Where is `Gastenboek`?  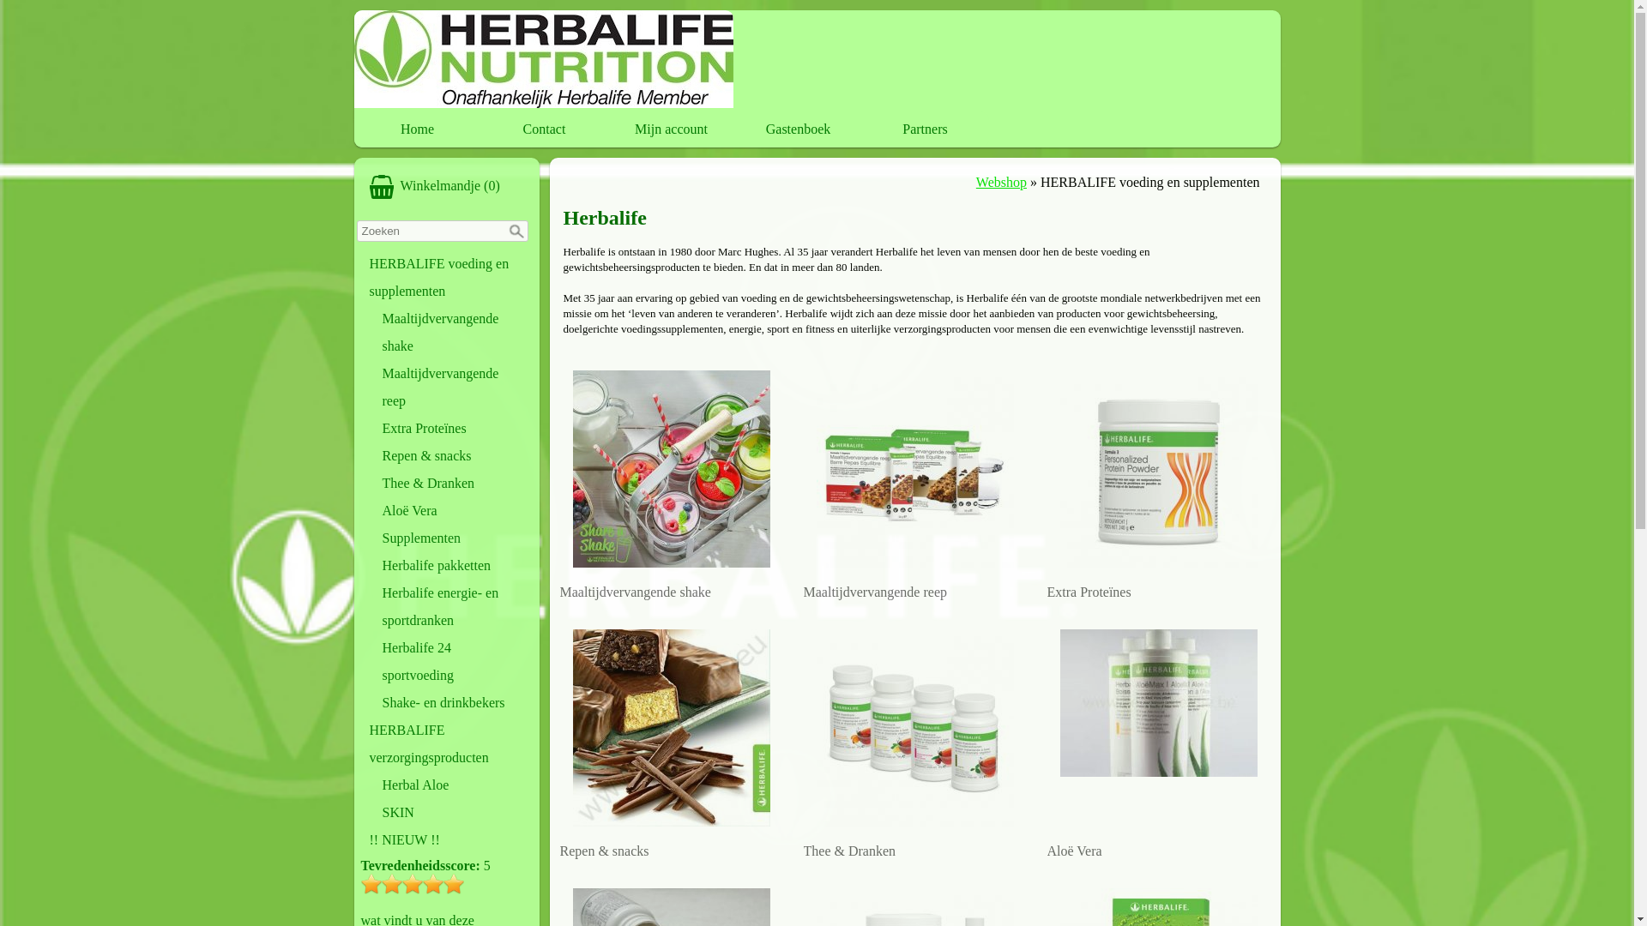
Gastenboek is located at coordinates (799, 129).